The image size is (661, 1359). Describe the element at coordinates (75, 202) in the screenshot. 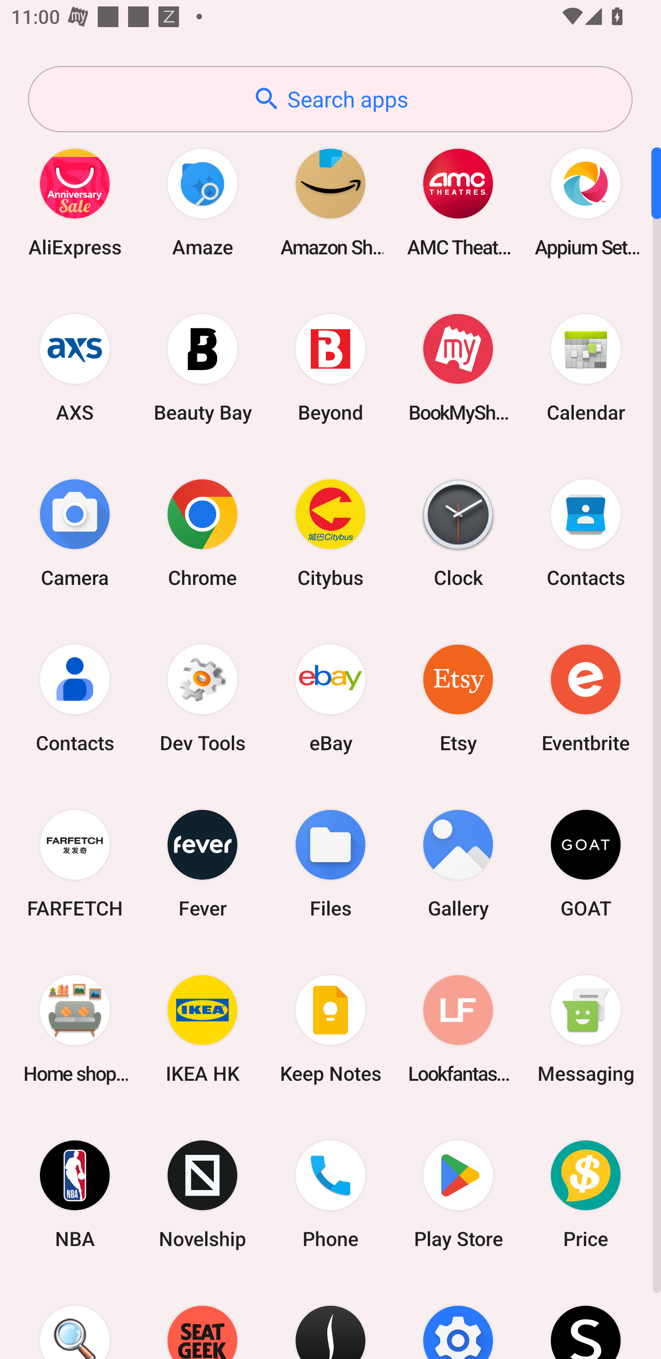

I see `AliExpress` at that location.